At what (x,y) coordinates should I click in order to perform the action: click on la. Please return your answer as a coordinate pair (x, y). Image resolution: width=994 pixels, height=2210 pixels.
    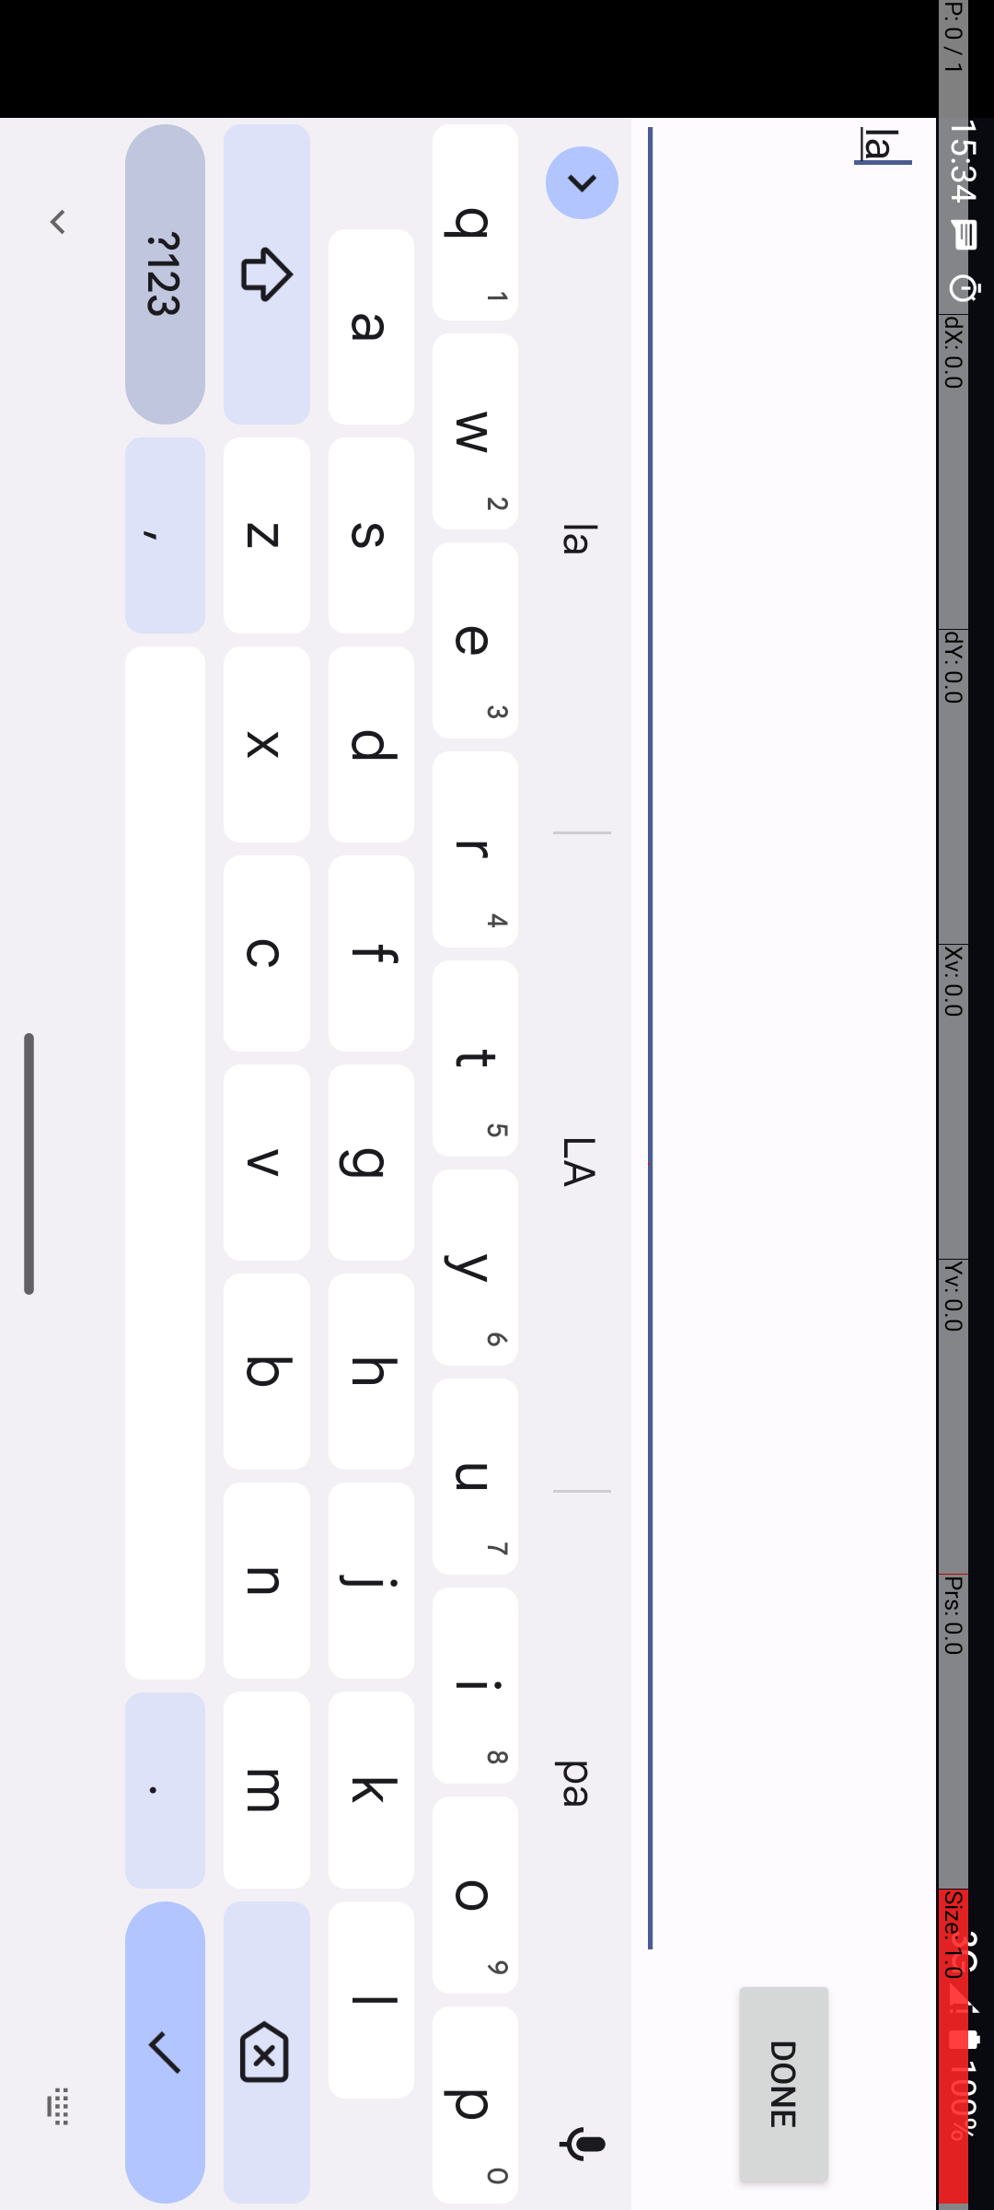
    Looking at the image, I should click on (1115, 442).